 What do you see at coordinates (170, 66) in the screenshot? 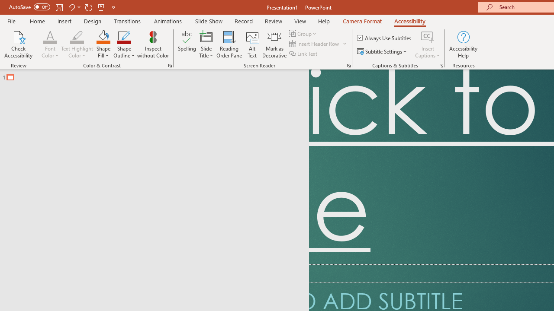
I see `Color & Contrast` at bounding box center [170, 66].